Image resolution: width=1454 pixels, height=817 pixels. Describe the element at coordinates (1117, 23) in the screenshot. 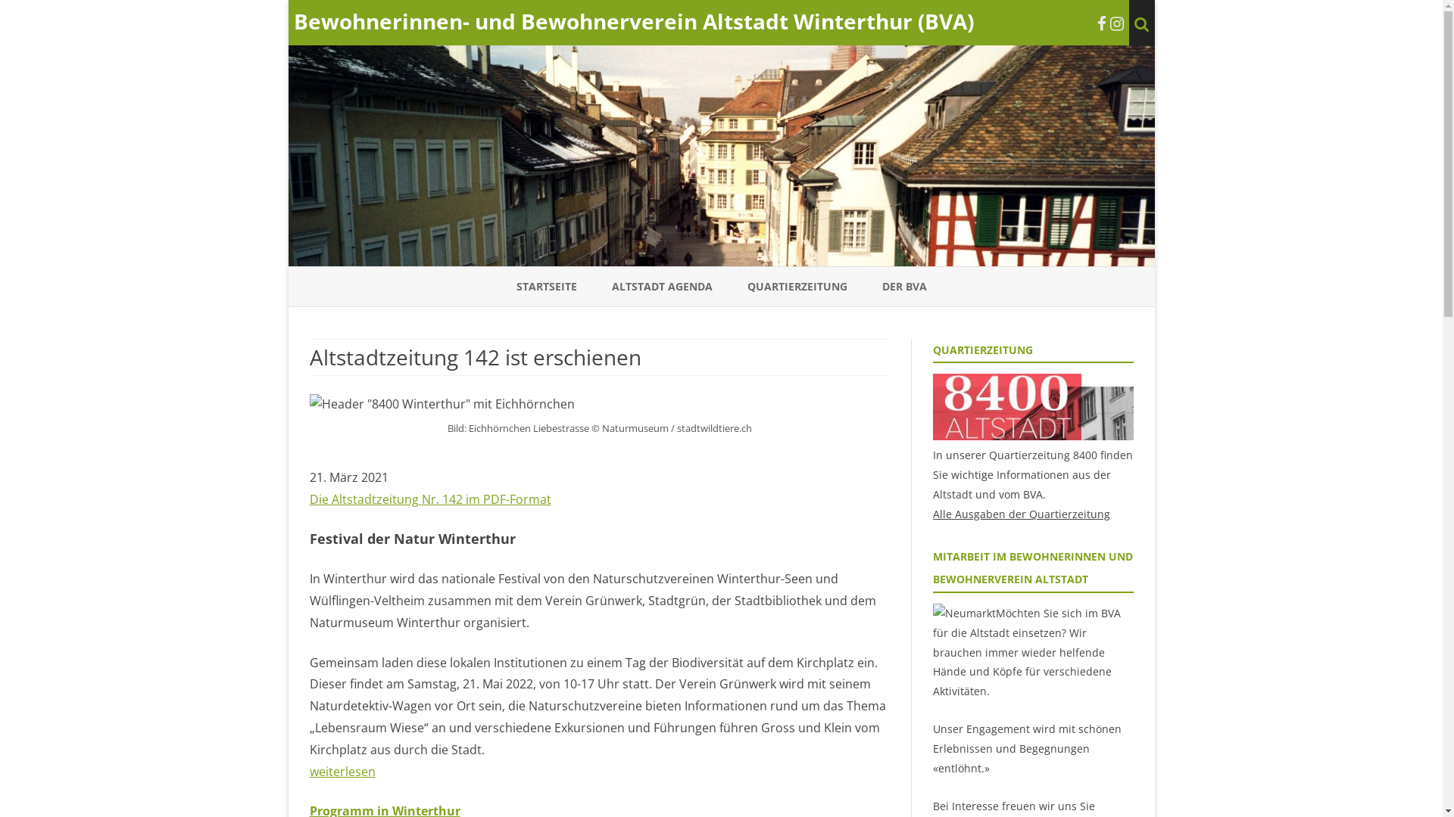

I see `Instagram` at that location.